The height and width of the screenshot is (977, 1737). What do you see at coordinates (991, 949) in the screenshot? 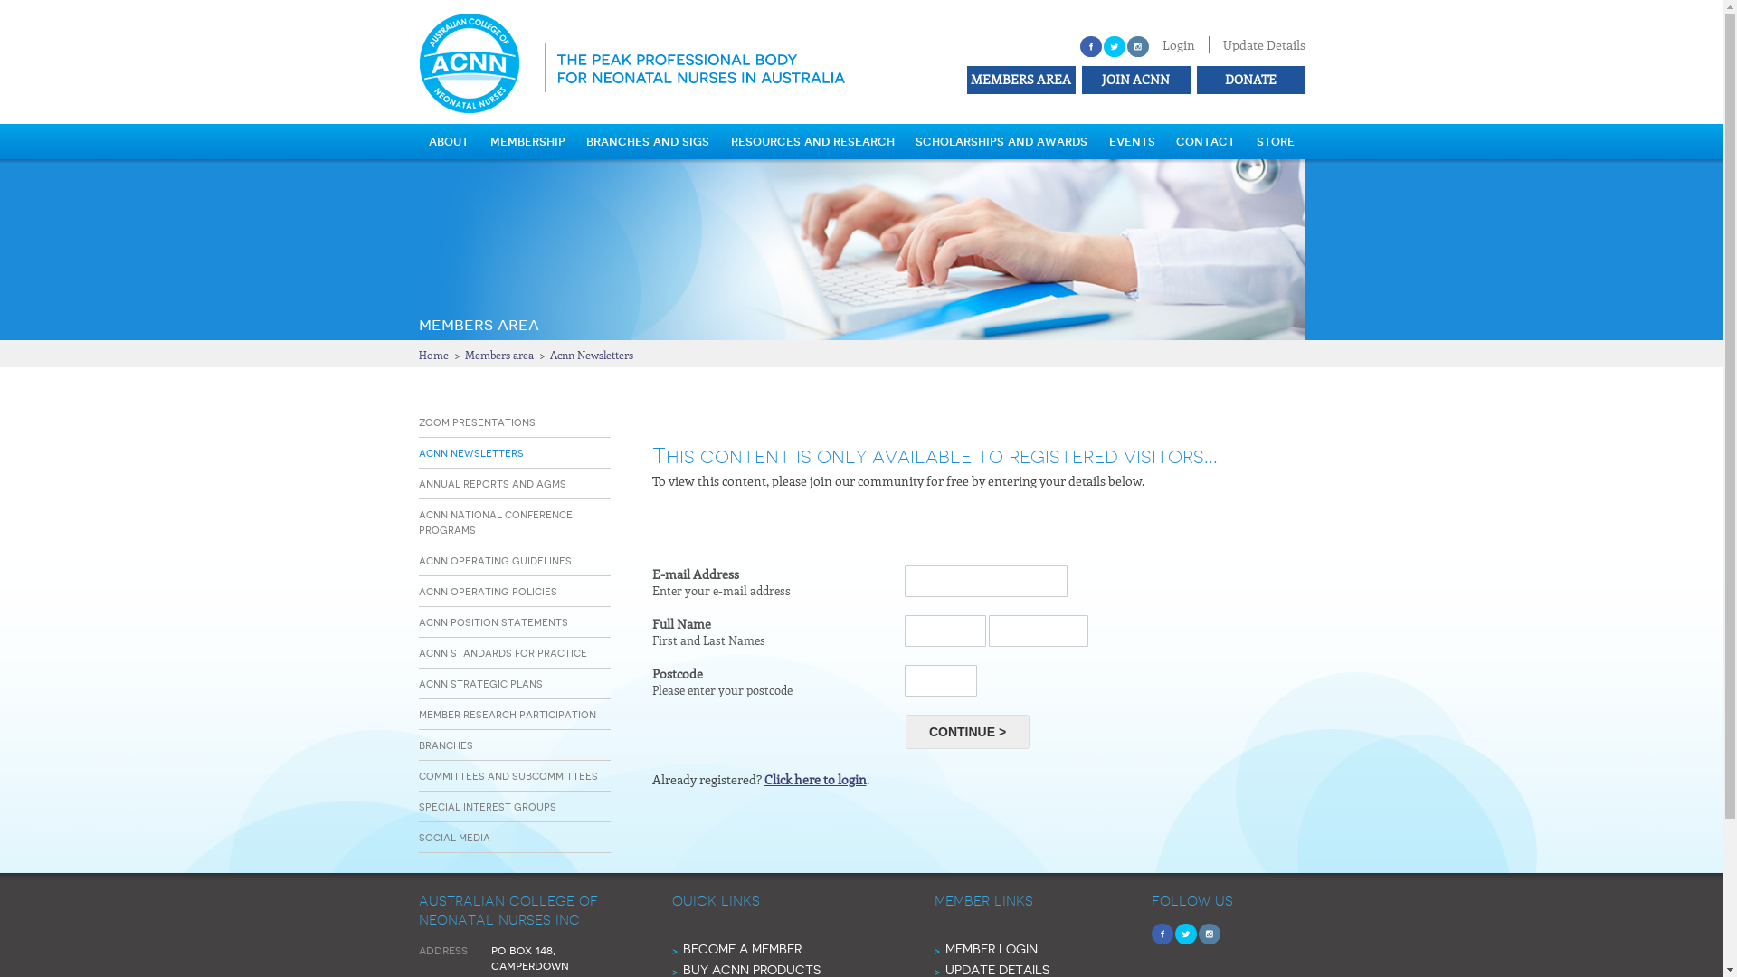
I see `MEMBER LOGIN` at bounding box center [991, 949].